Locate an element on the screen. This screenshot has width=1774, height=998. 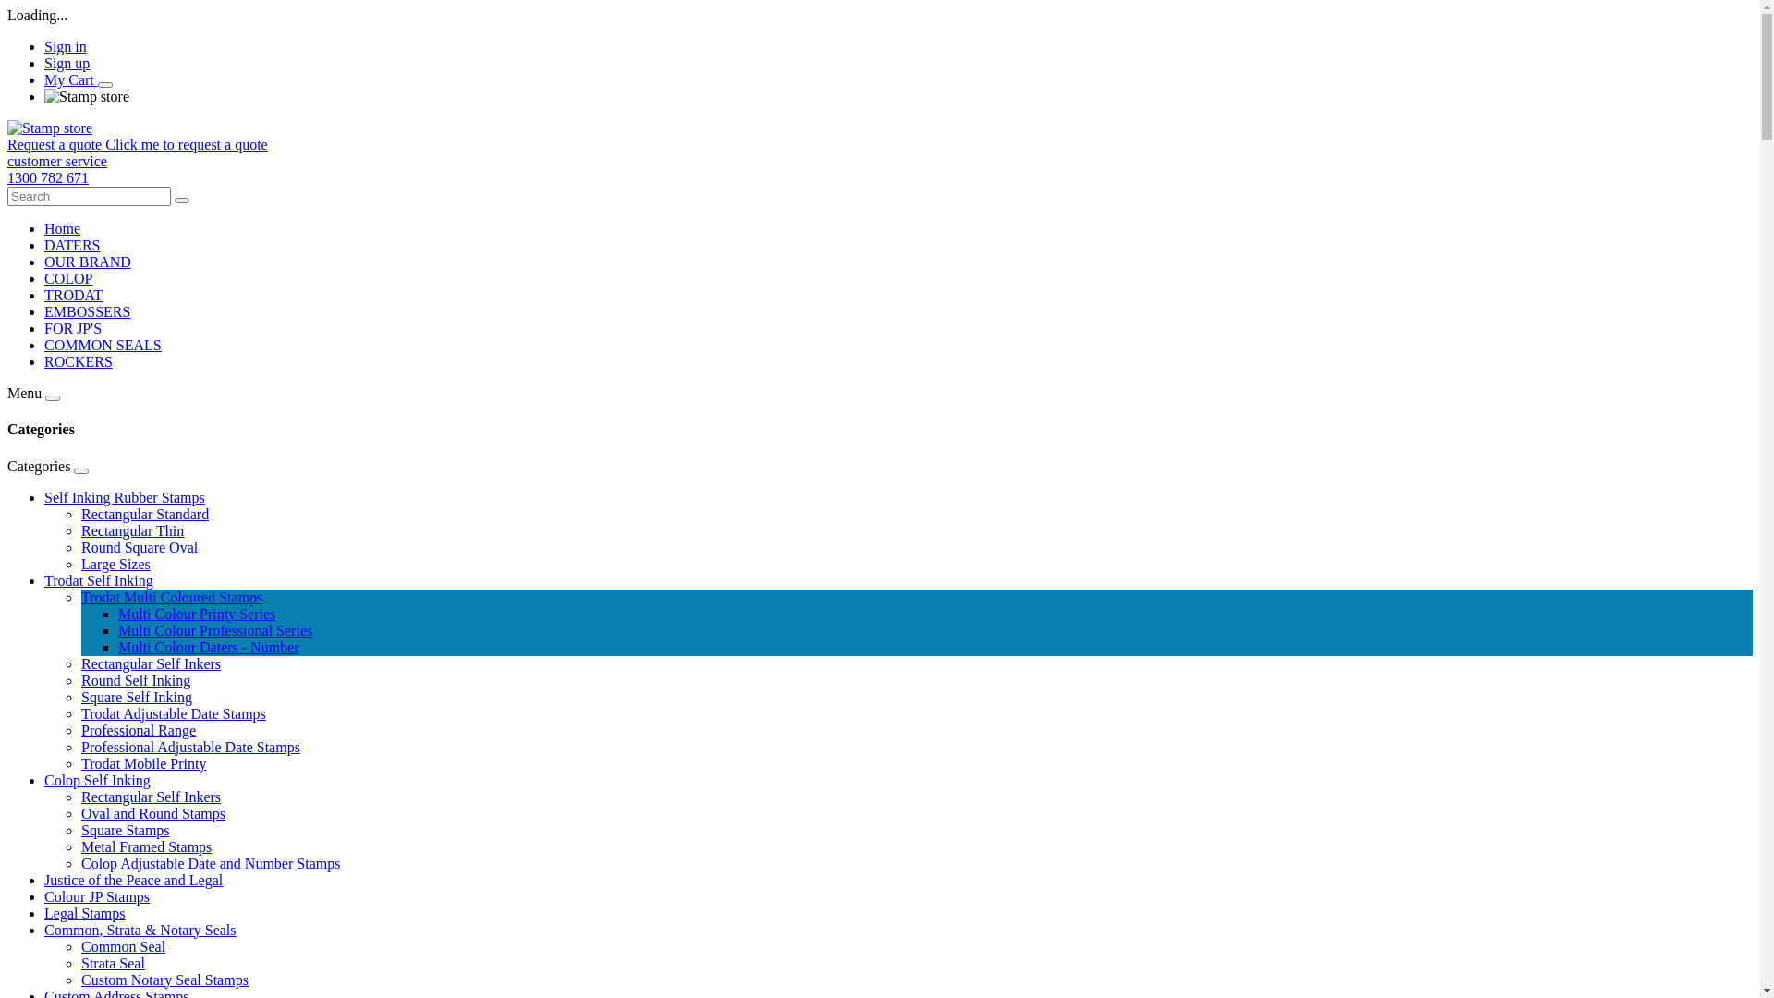
Common, Strata & Notary Seals is located at coordinates (140, 930).